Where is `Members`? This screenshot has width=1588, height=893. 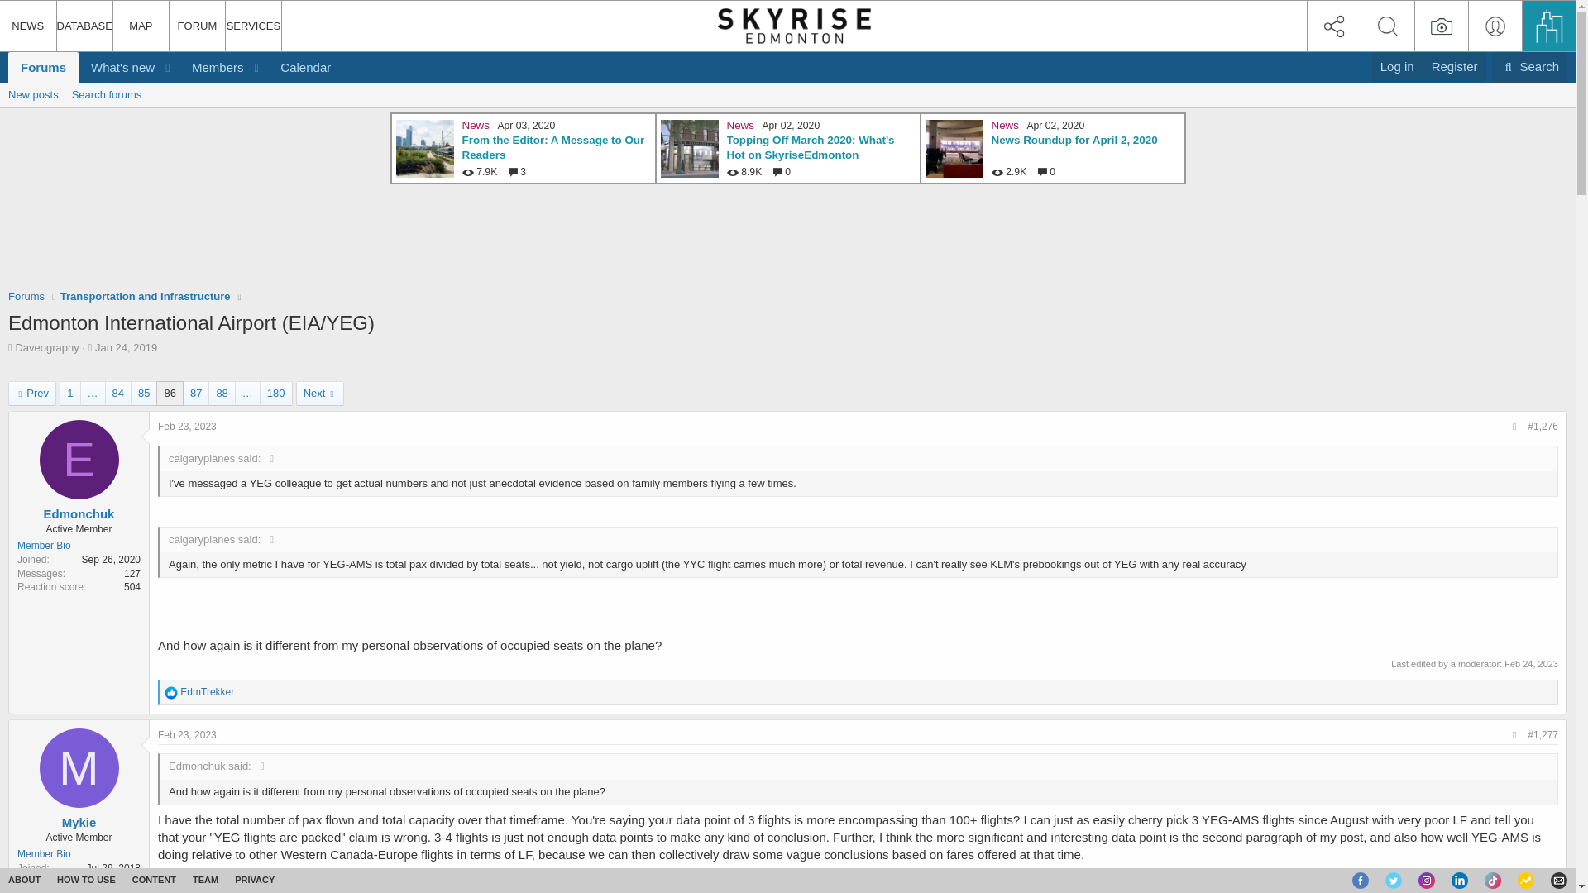
Members is located at coordinates (212, 67).